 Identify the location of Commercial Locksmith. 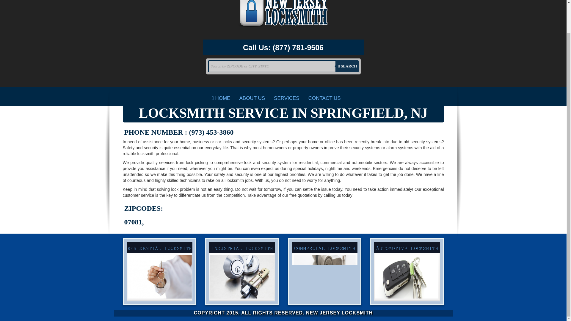
(324, 272).